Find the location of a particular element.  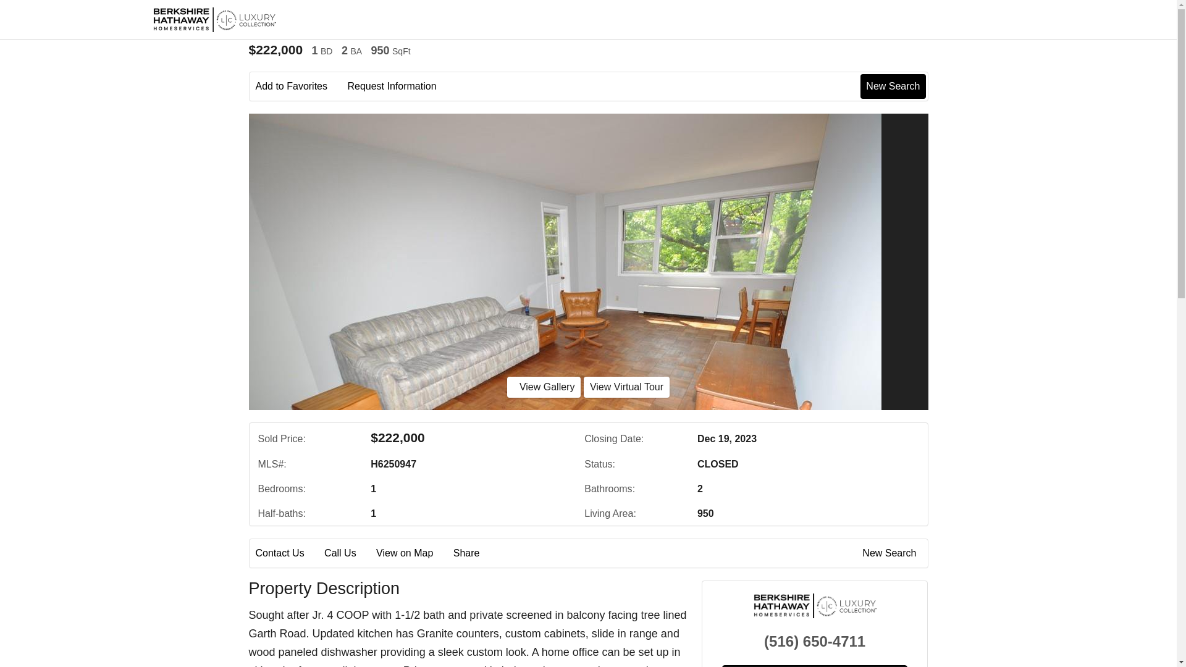

Request Information is located at coordinates (400, 86).